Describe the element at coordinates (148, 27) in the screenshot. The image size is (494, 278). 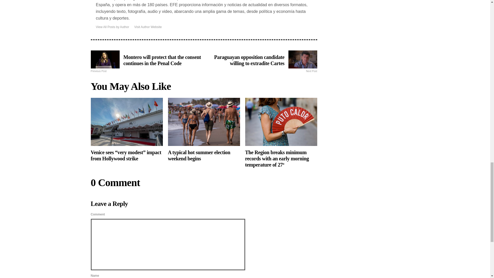
I see `Visit Author Website` at that location.